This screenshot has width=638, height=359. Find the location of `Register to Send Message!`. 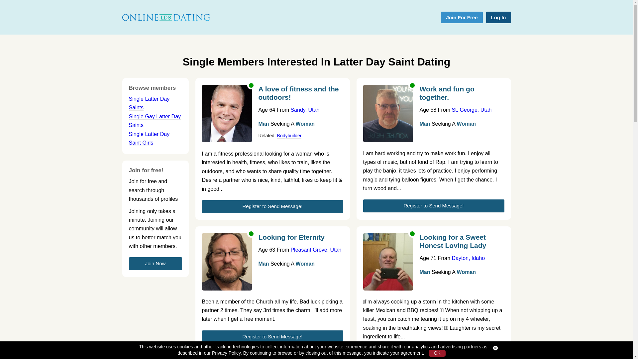

Register to Send Message! is located at coordinates (272, 336).